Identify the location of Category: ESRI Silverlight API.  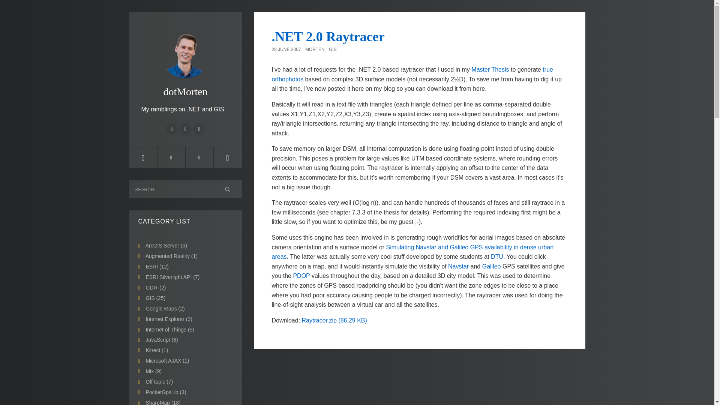
(172, 277).